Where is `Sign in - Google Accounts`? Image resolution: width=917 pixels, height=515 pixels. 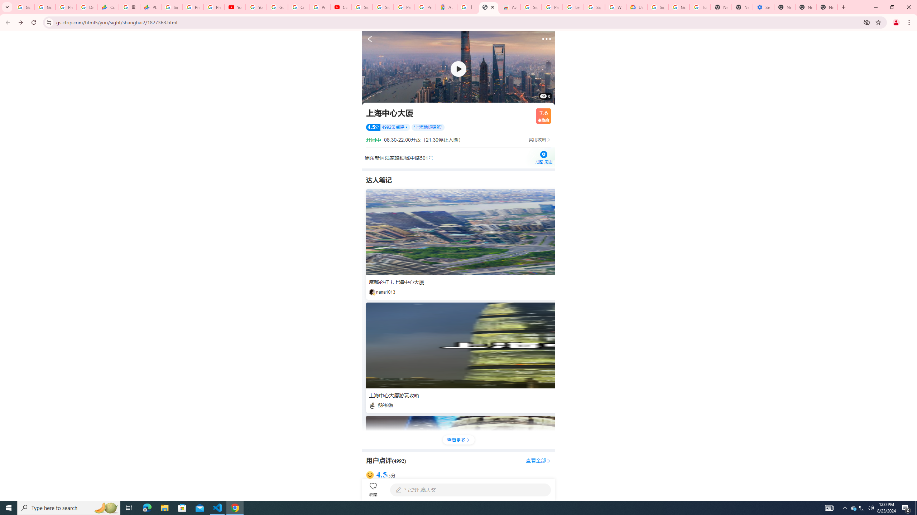 Sign in - Google Accounts is located at coordinates (171, 7).